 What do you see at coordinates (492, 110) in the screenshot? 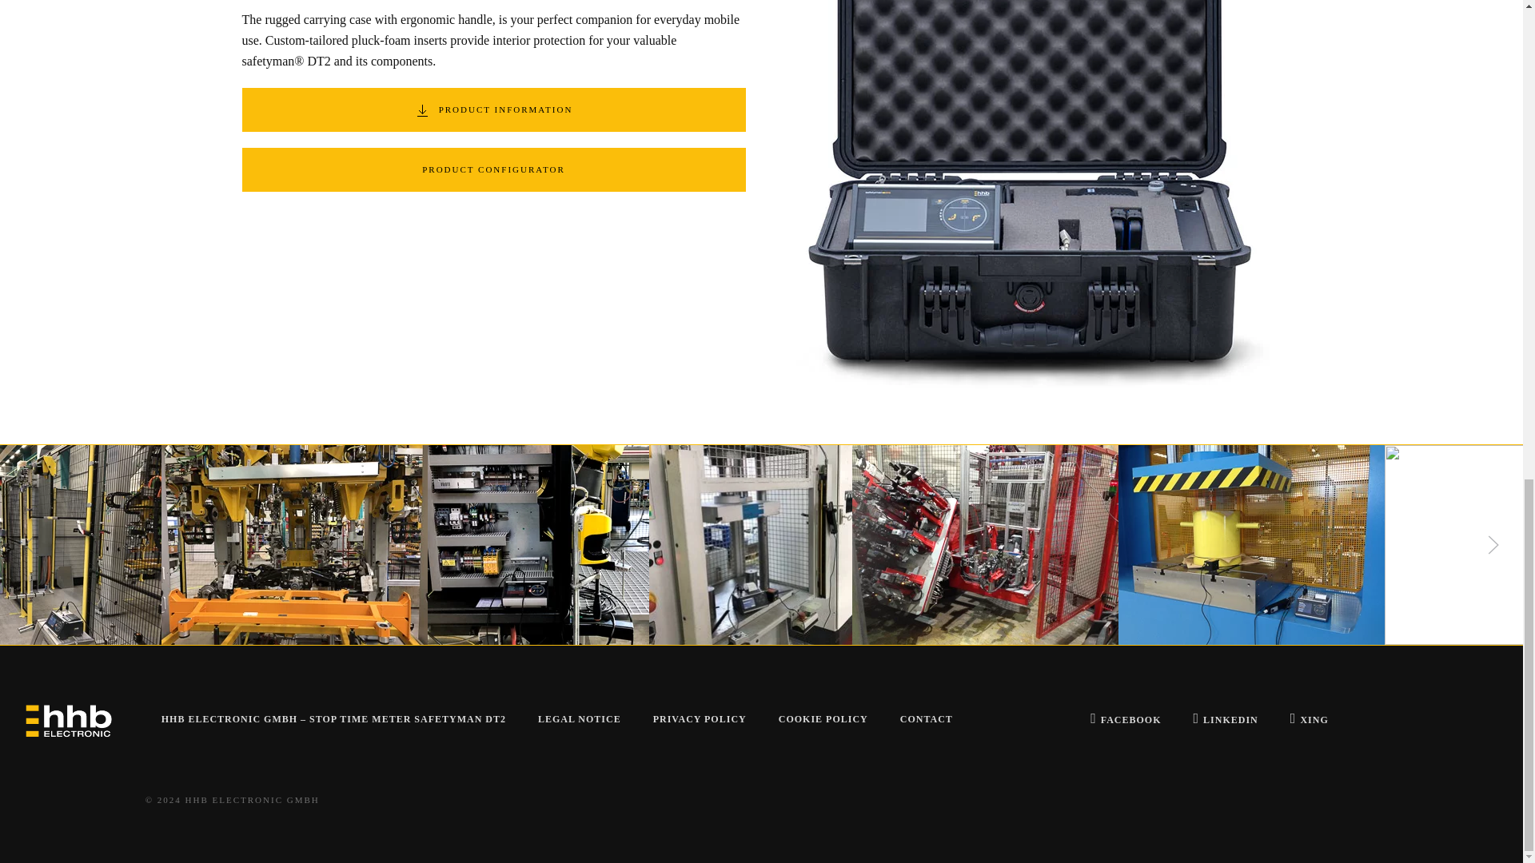
I see `PRODUCT INFORMATION` at bounding box center [492, 110].